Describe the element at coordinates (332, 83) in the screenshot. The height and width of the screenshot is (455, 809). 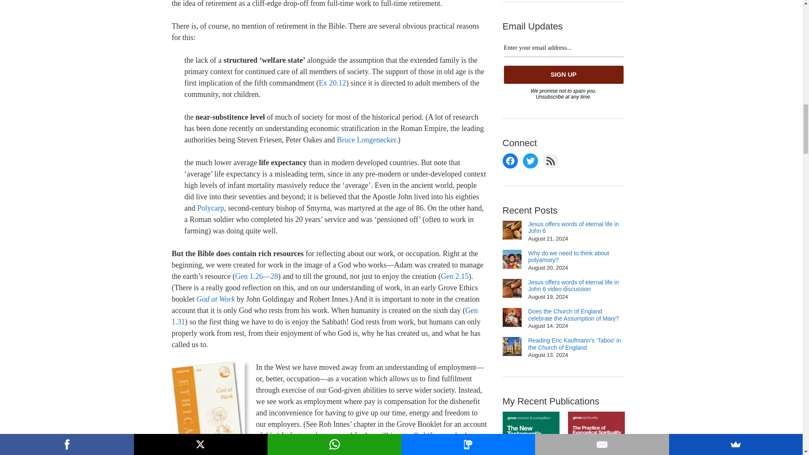
I see `Ex 20.12` at that location.